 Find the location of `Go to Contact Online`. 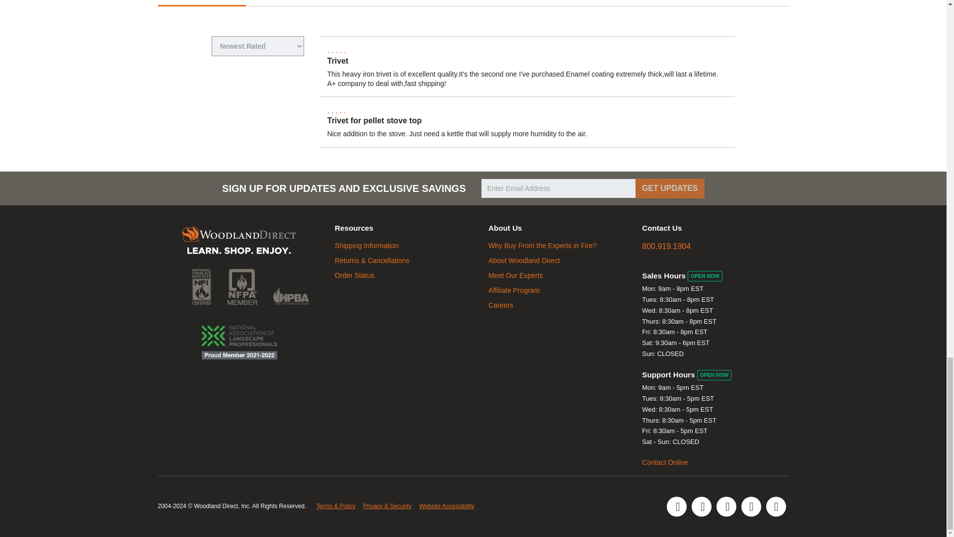

Go to Contact Online is located at coordinates (665, 462).